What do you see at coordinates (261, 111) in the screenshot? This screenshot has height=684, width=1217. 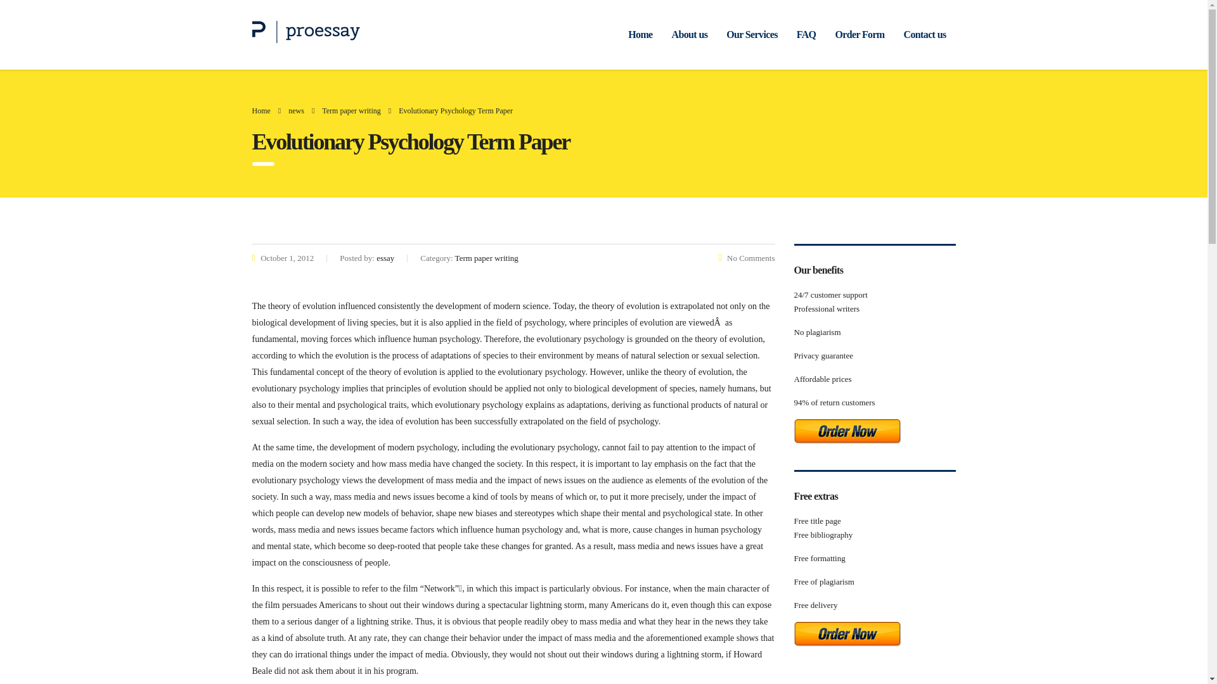 I see `Go to Proessay.com.` at bounding box center [261, 111].